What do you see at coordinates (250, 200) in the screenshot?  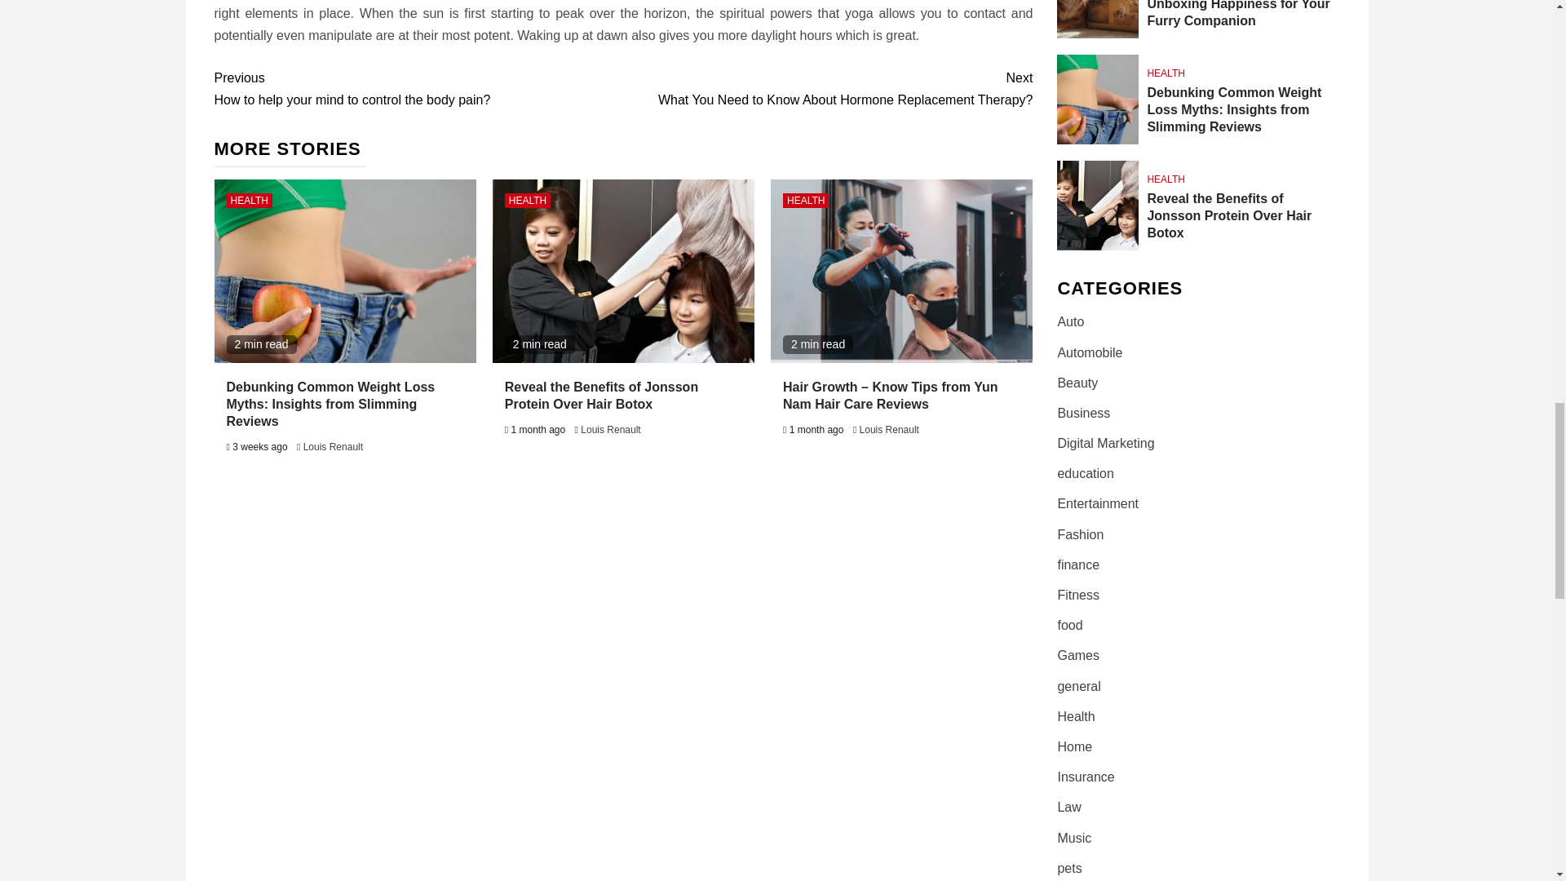 I see `HEALTH` at bounding box center [250, 200].